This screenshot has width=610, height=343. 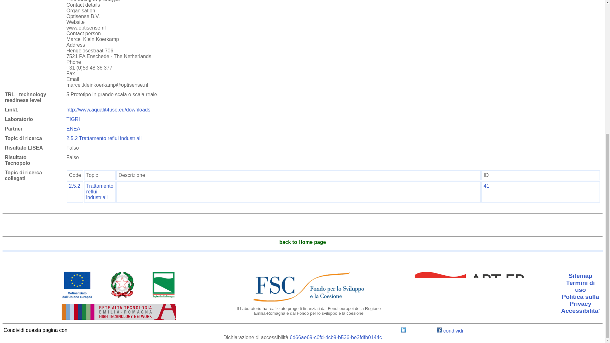 What do you see at coordinates (580, 311) in the screenshot?
I see `Accessibilita'` at bounding box center [580, 311].